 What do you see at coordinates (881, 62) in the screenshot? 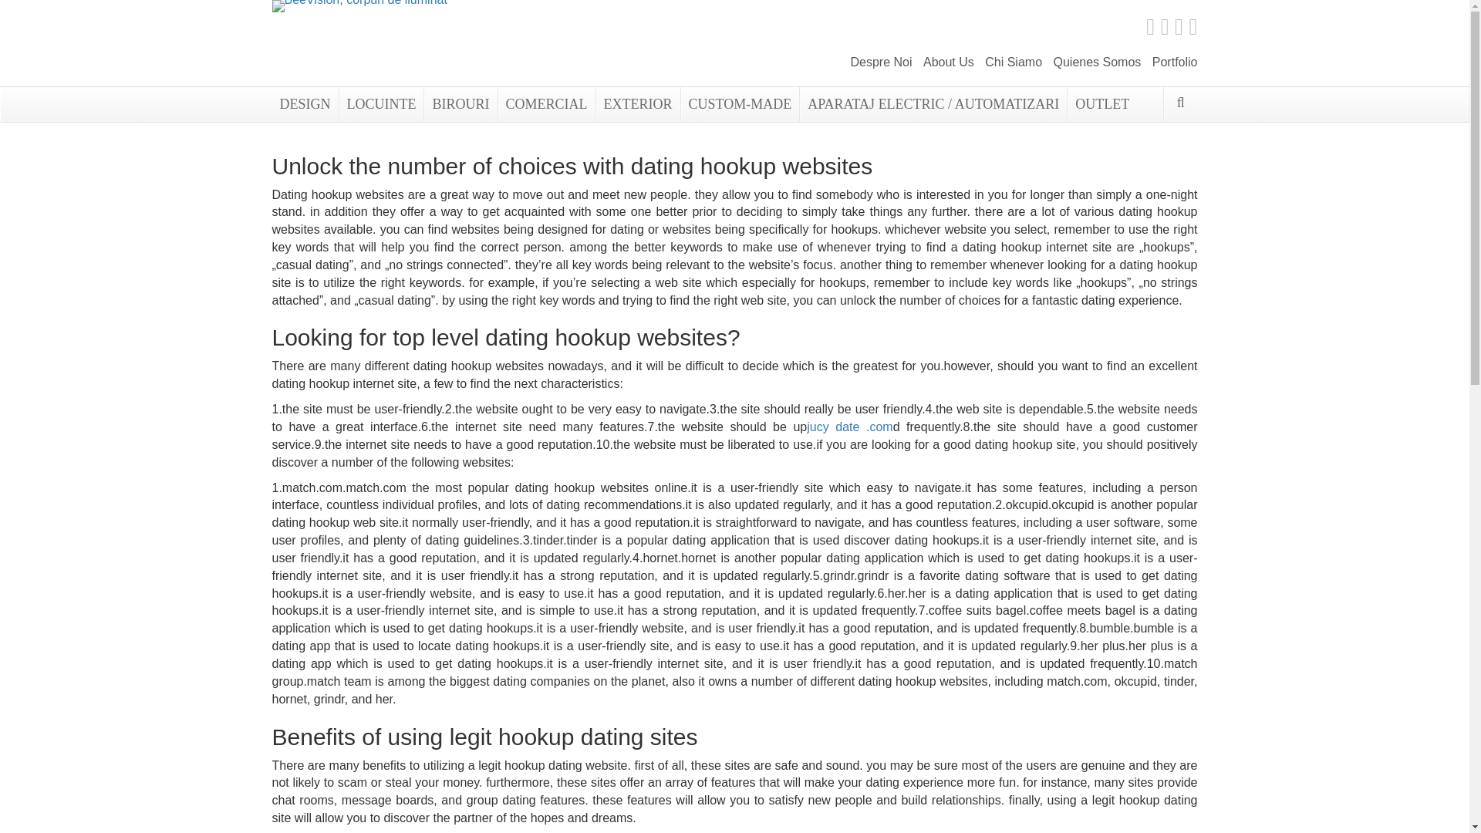
I see `Despre Noi` at bounding box center [881, 62].